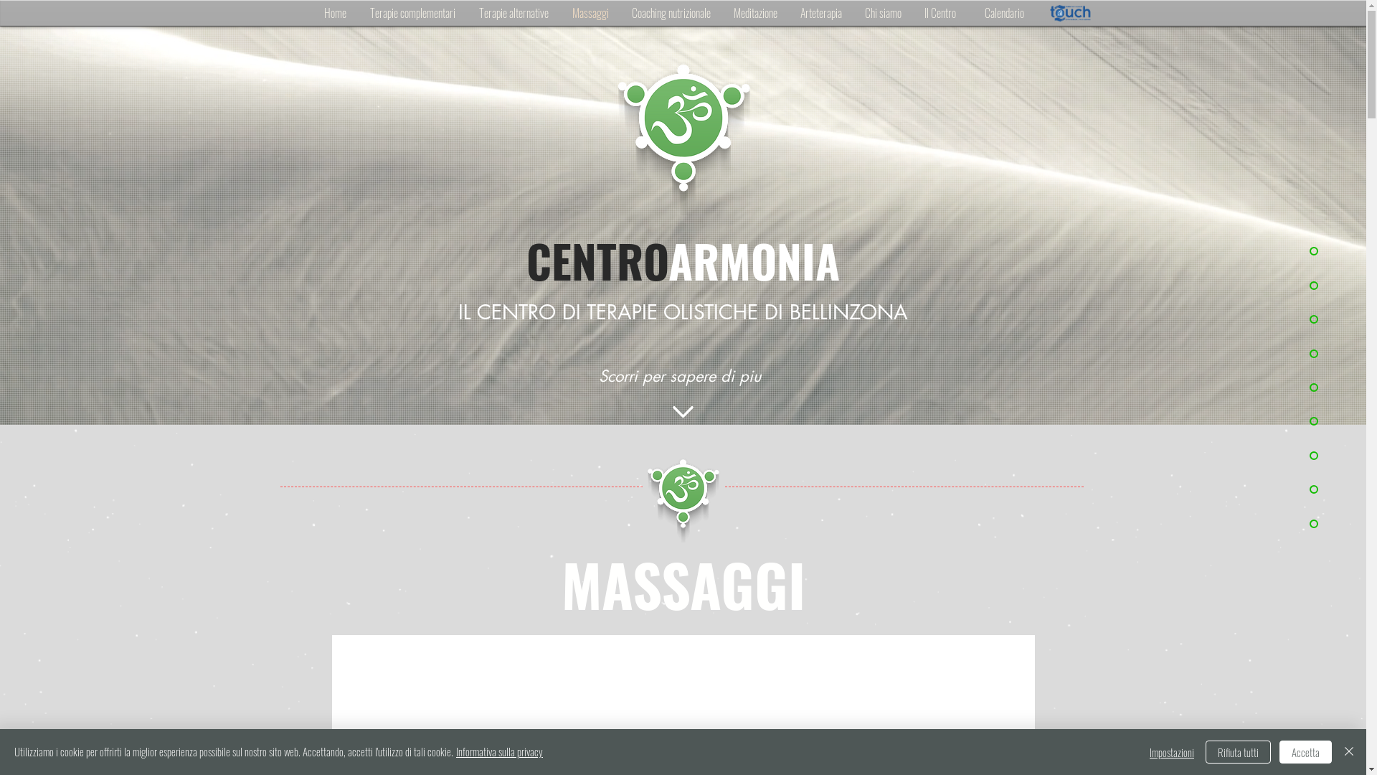 The height and width of the screenshot is (775, 1377). I want to click on Il Centro, so click(940, 13).